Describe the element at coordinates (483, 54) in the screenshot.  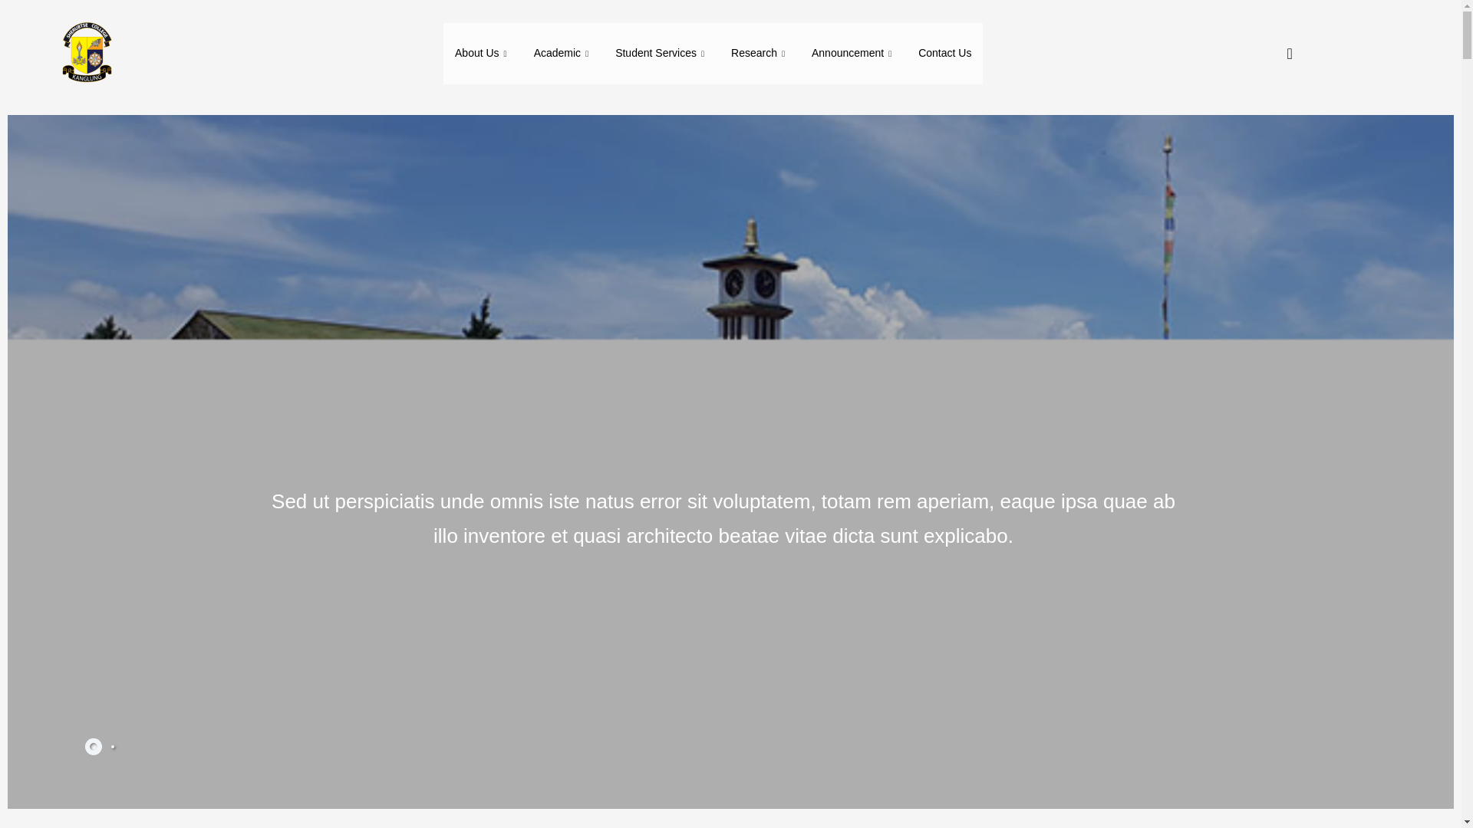
I see `About Us` at that location.